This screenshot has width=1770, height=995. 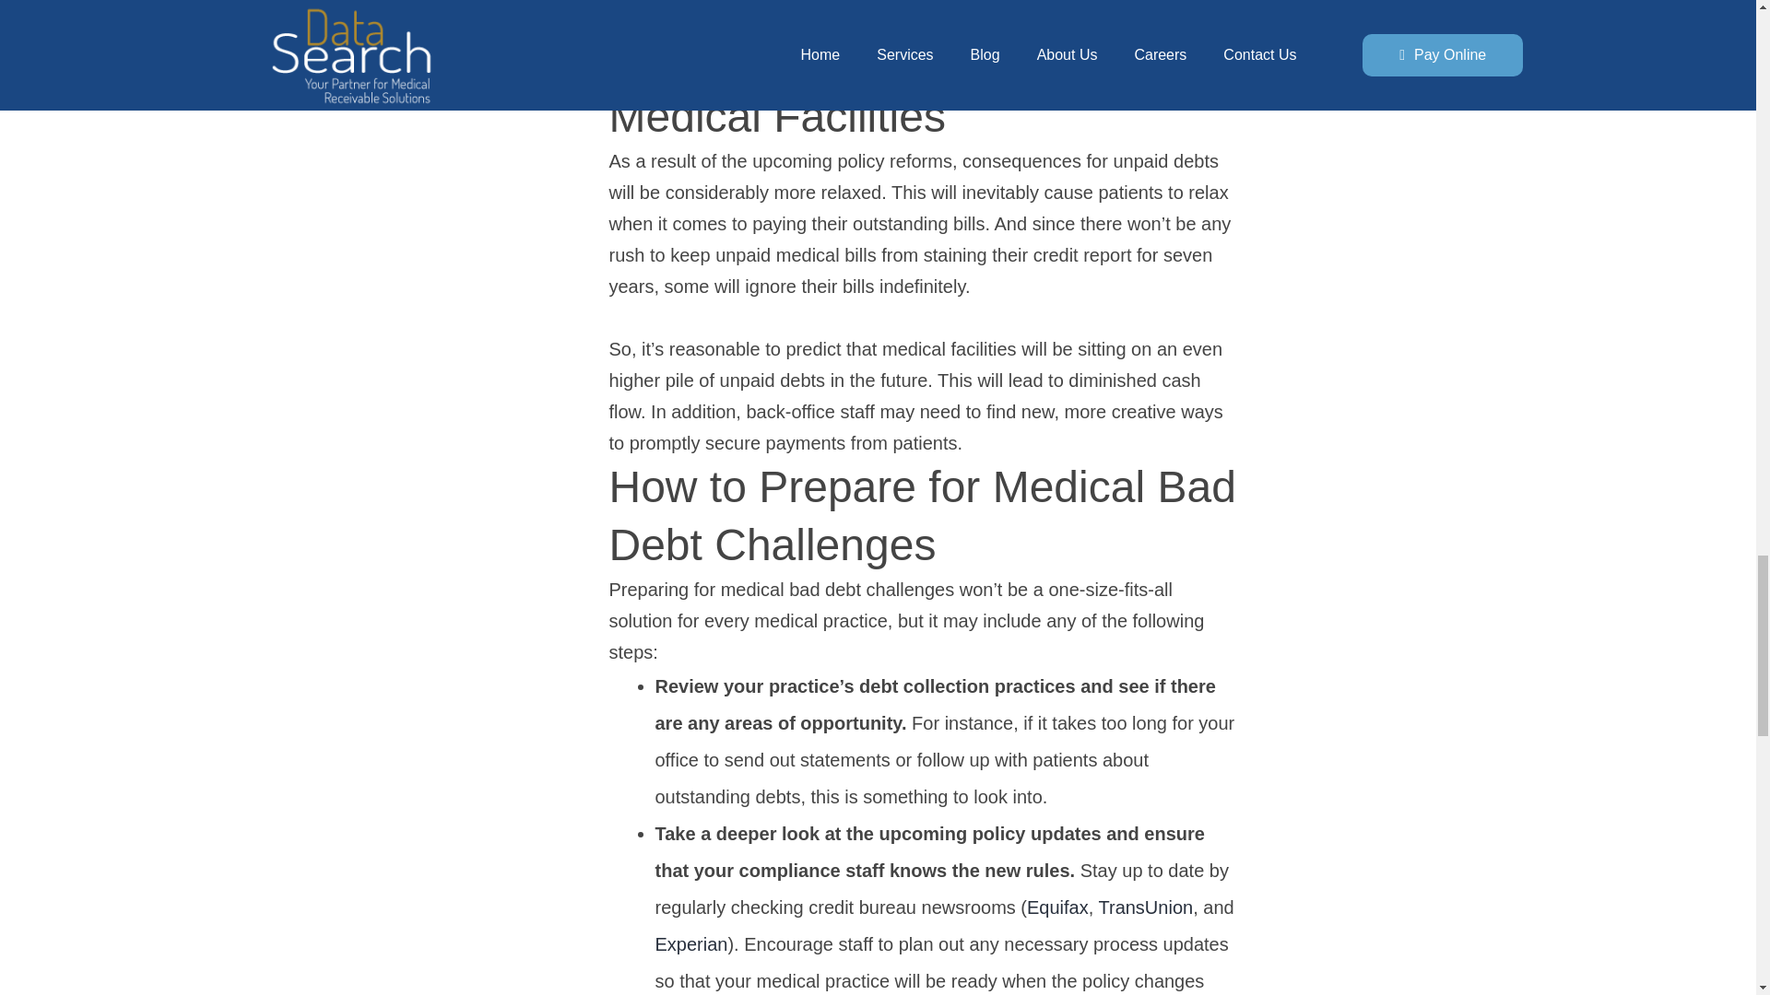 What do you see at coordinates (1056, 907) in the screenshot?
I see `Equifax` at bounding box center [1056, 907].